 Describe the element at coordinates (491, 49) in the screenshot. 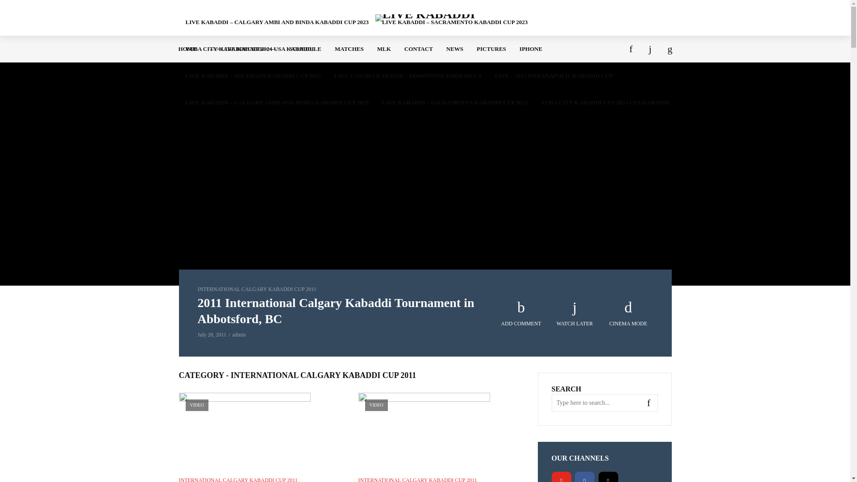

I see `PICTURES` at that location.